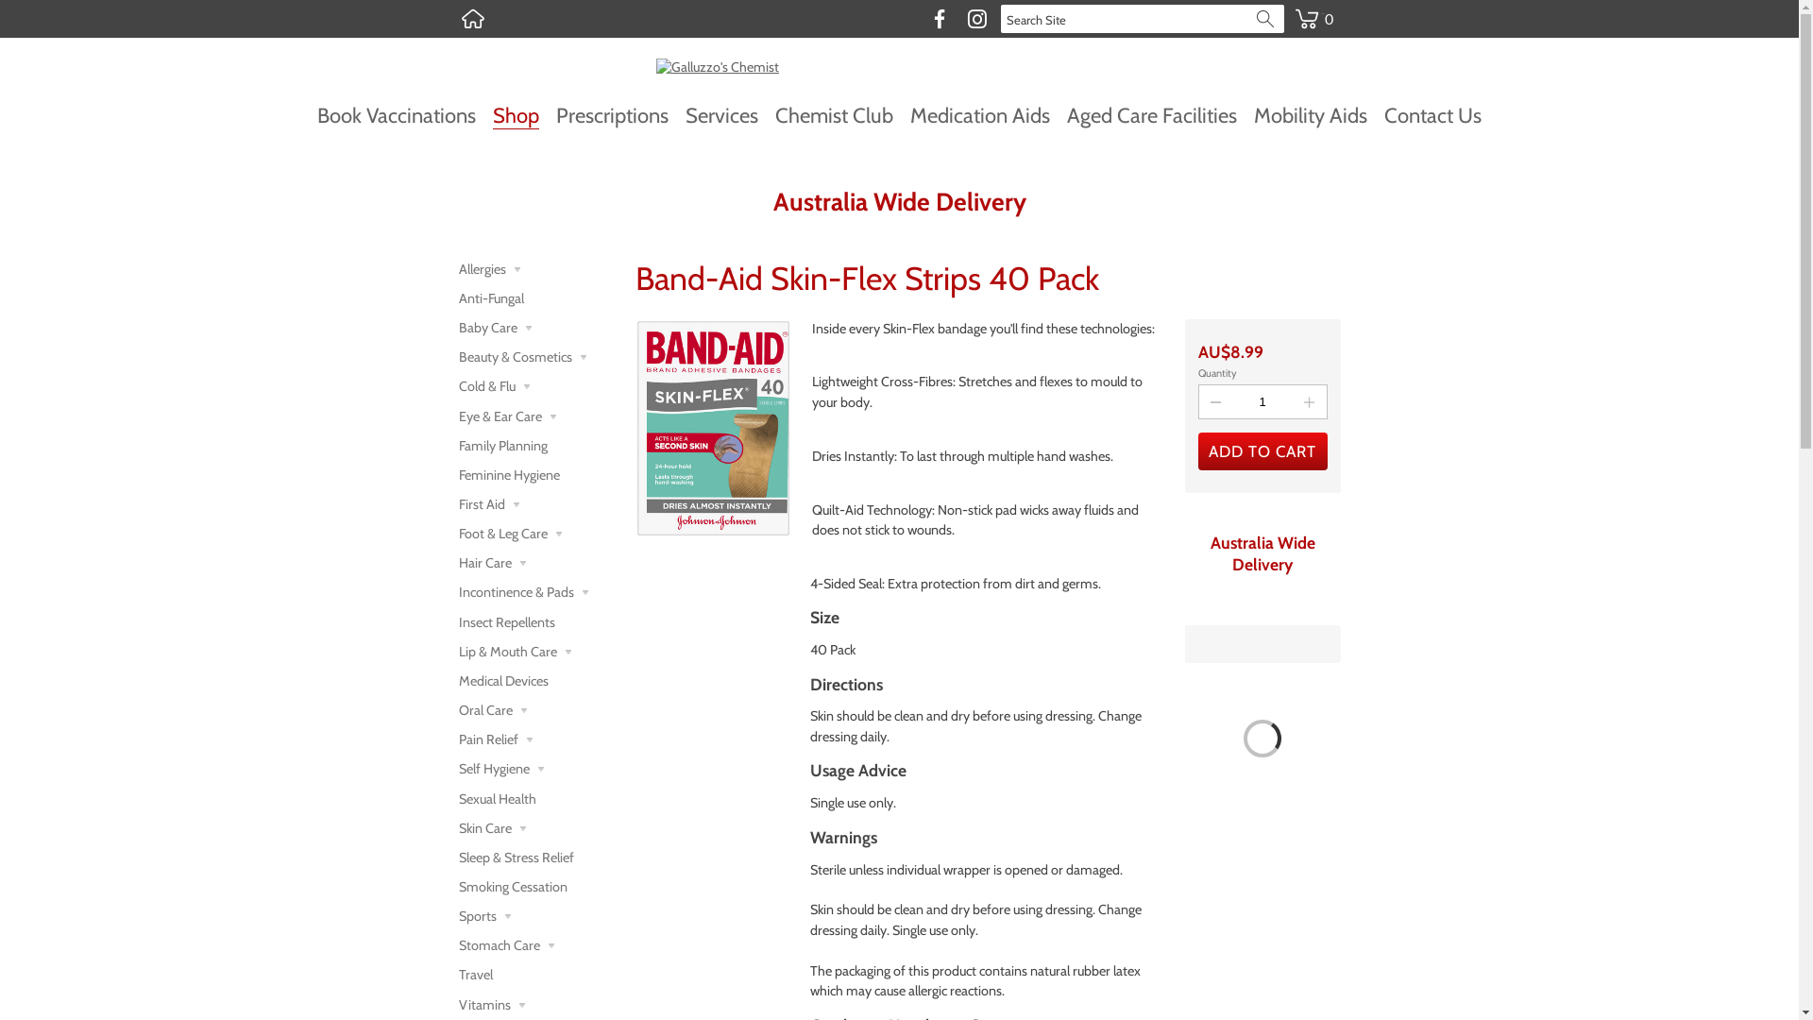  What do you see at coordinates (536, 446) in the screenshot?
I see `Family Planning` at bounding box center [536, 446].